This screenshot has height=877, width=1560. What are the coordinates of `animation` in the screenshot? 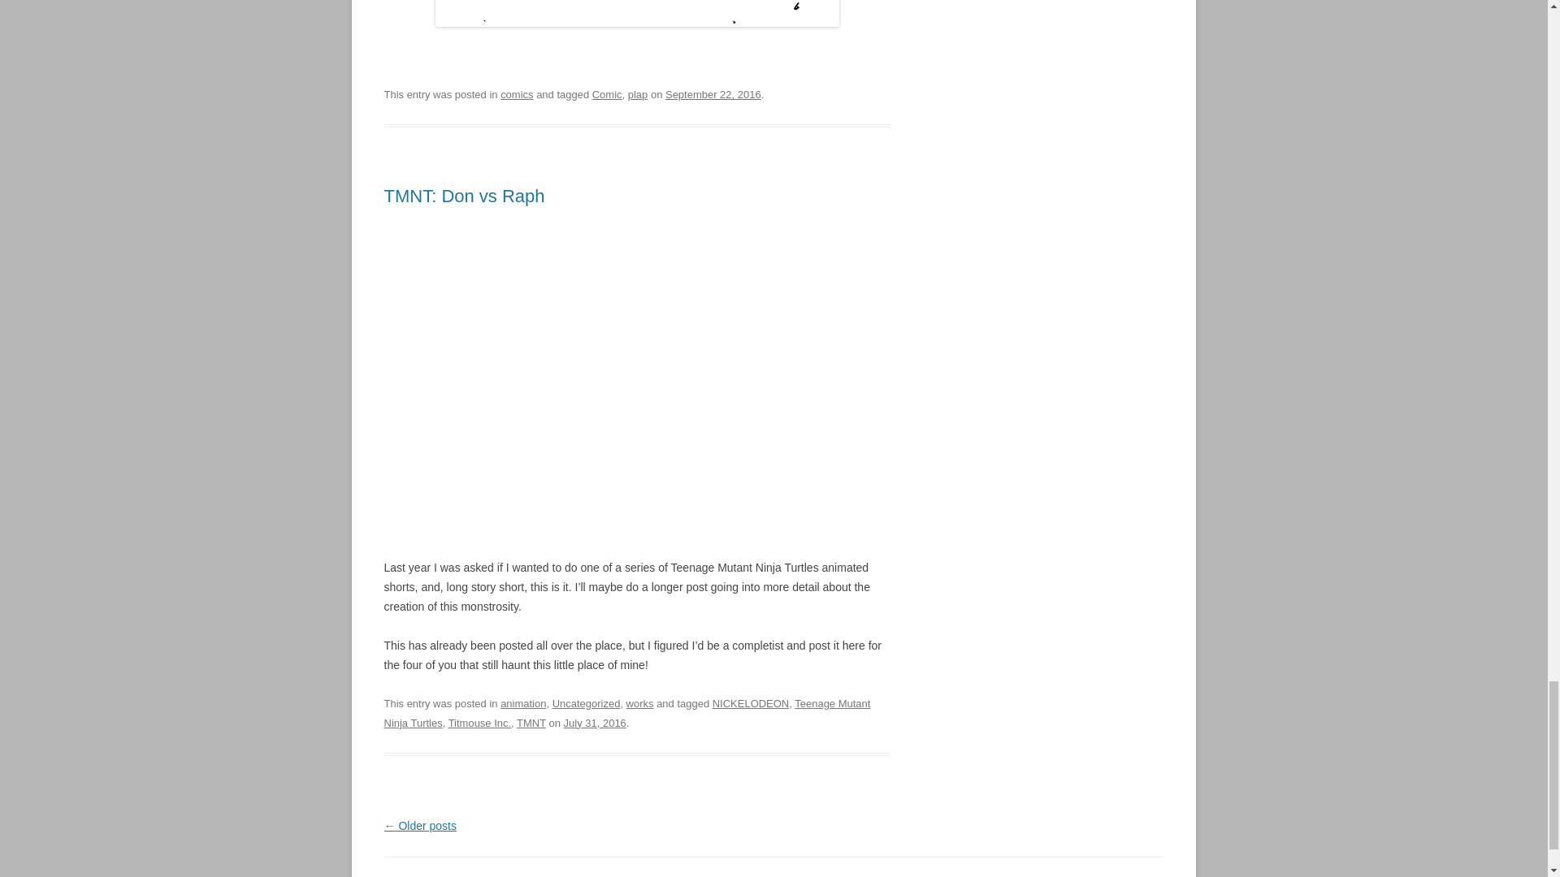 It's located at (523, 703).